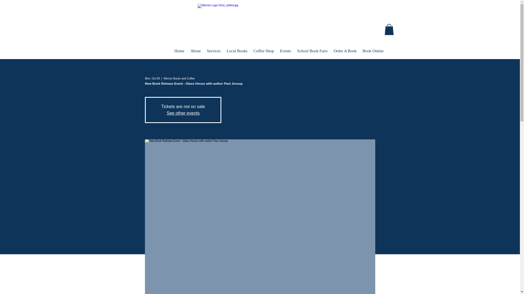 This screenshot has width=524, height=294. Describe the element at coordinates (264, 48) in the screenshot. I see `Coffee Shop` at that location.